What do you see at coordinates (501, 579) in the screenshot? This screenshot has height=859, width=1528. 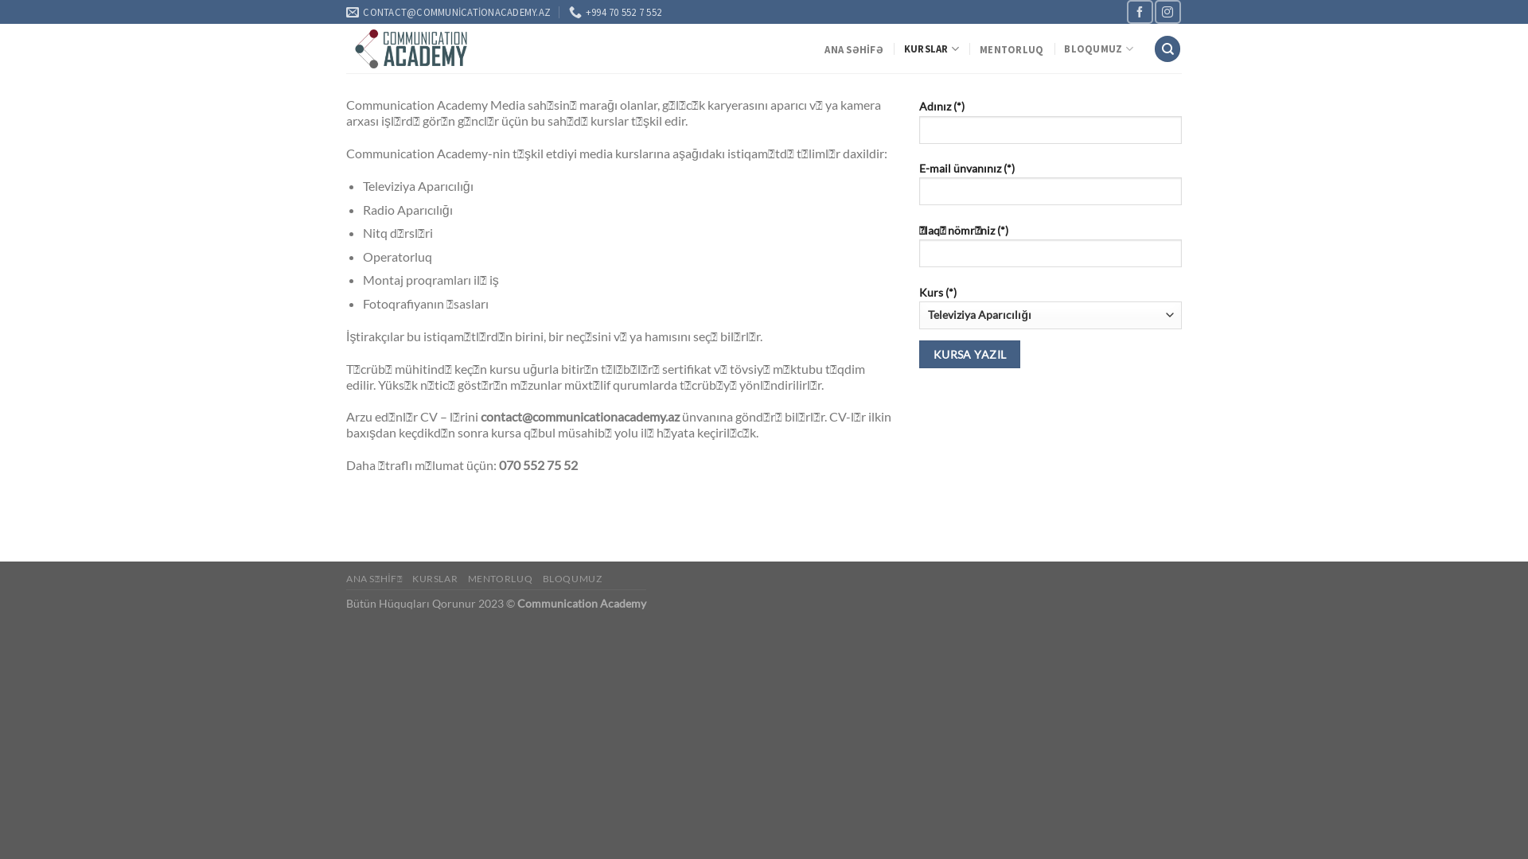 I see `MENTORLUQ` at bounding box center [501, 579].